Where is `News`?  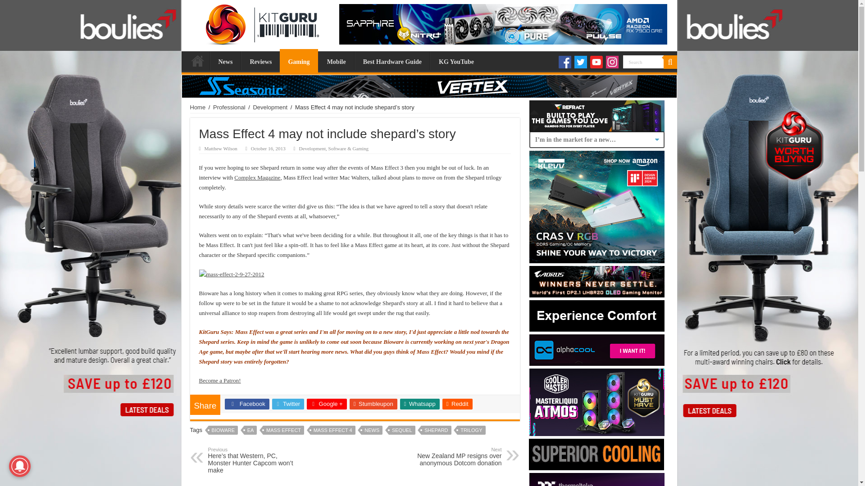 News is located at coordinates (225, 60).